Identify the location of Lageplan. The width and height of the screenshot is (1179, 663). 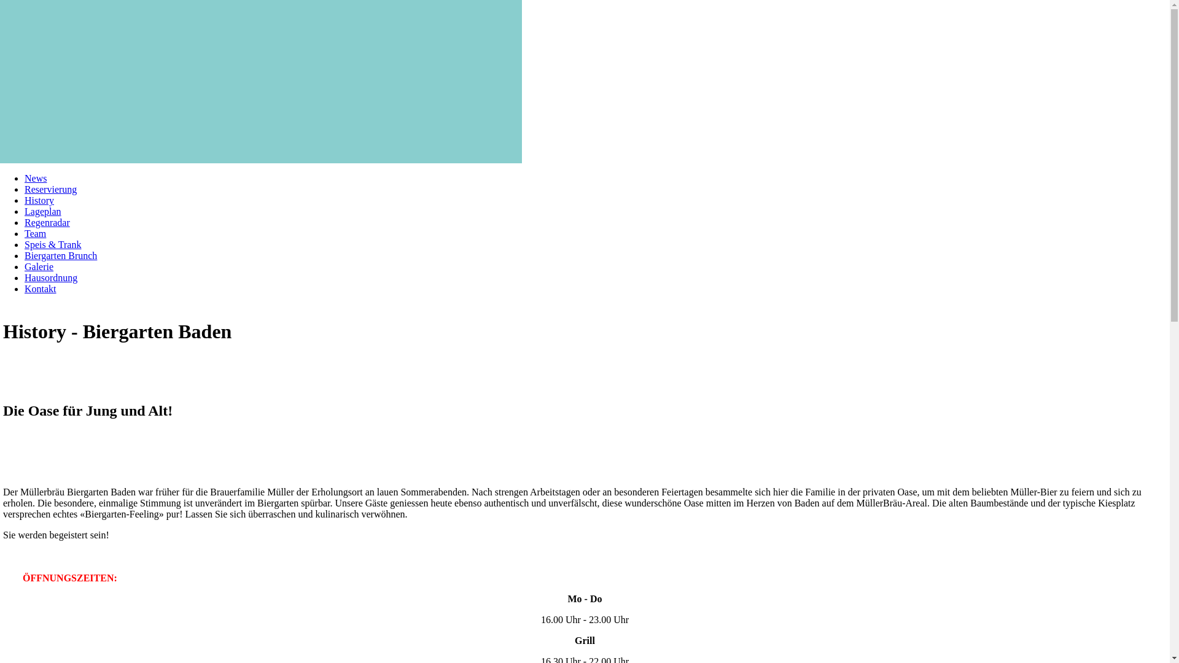
(43, 211).